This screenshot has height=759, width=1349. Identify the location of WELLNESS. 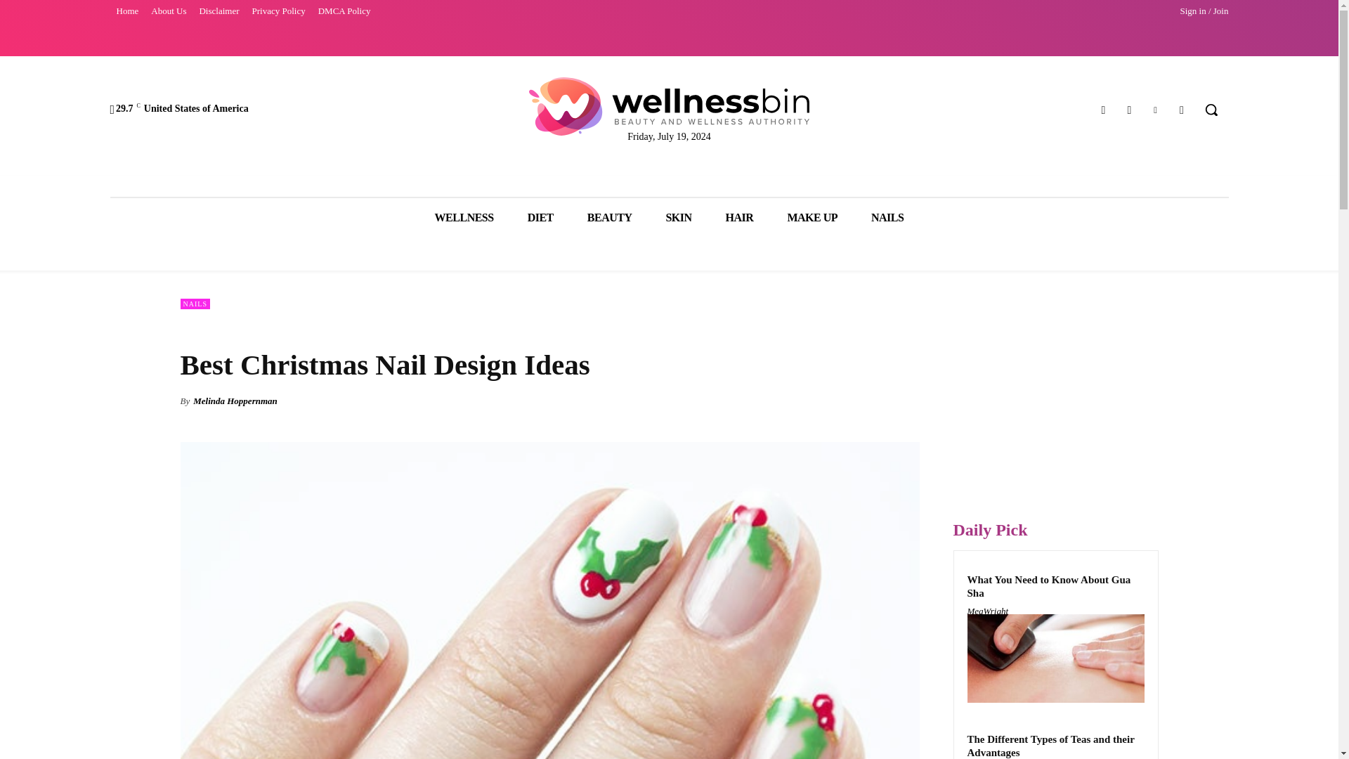
(464, 216).